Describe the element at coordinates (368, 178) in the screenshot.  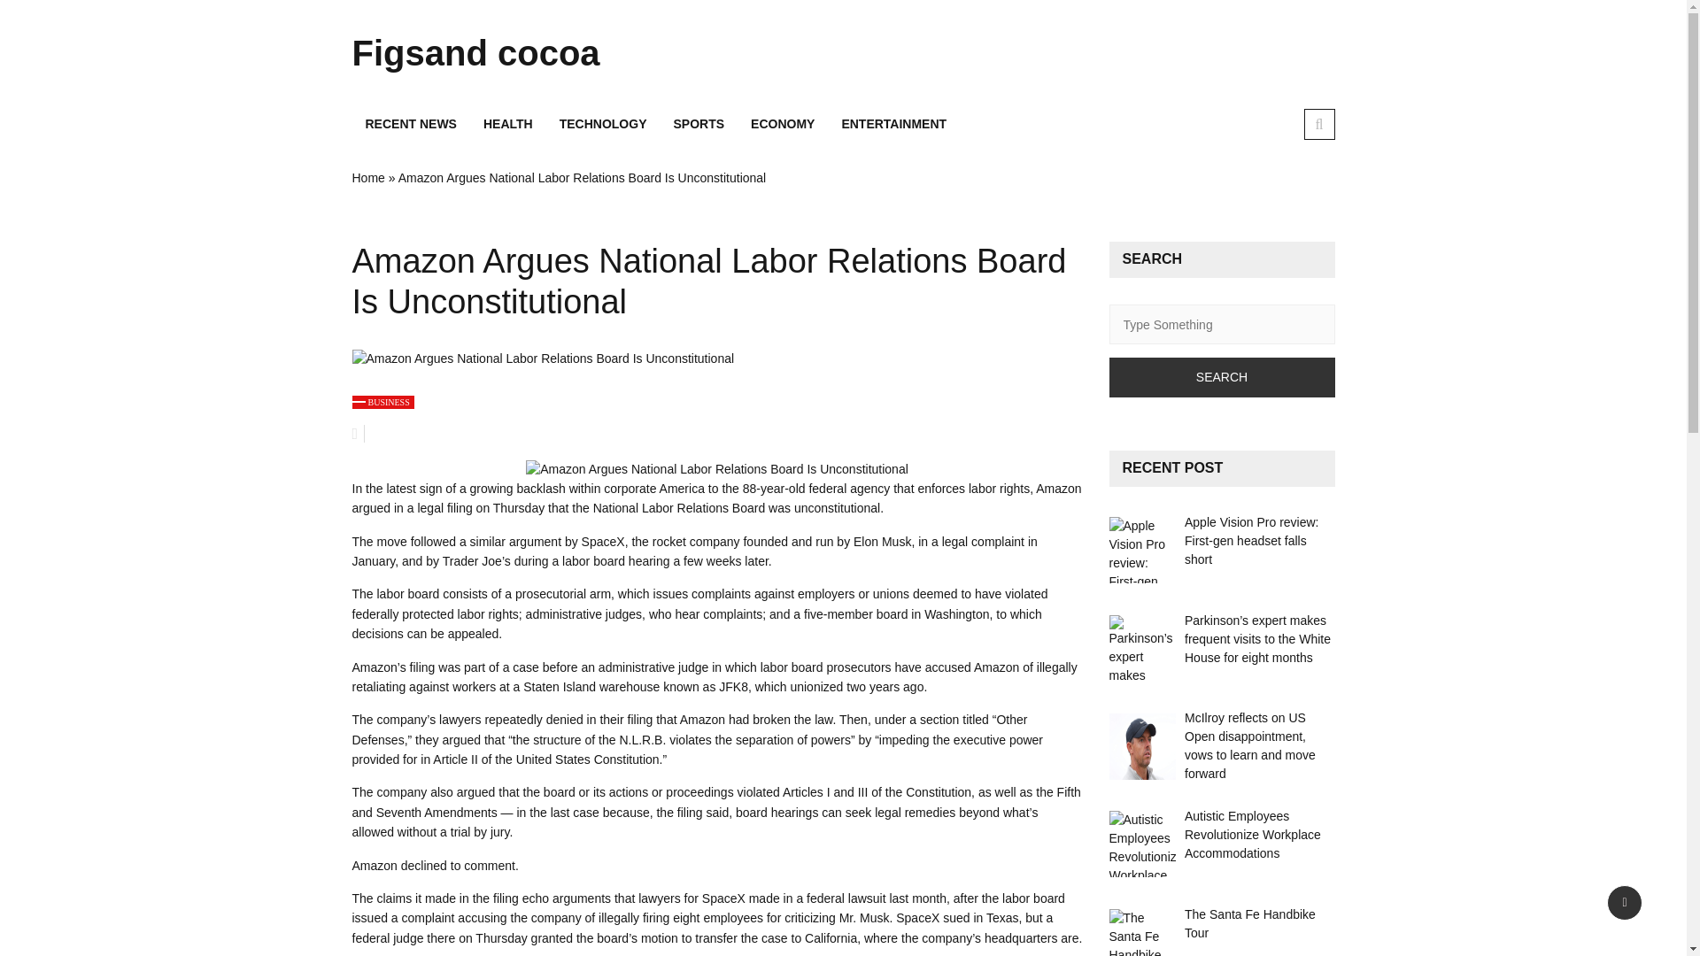
I see `Home` at that location.